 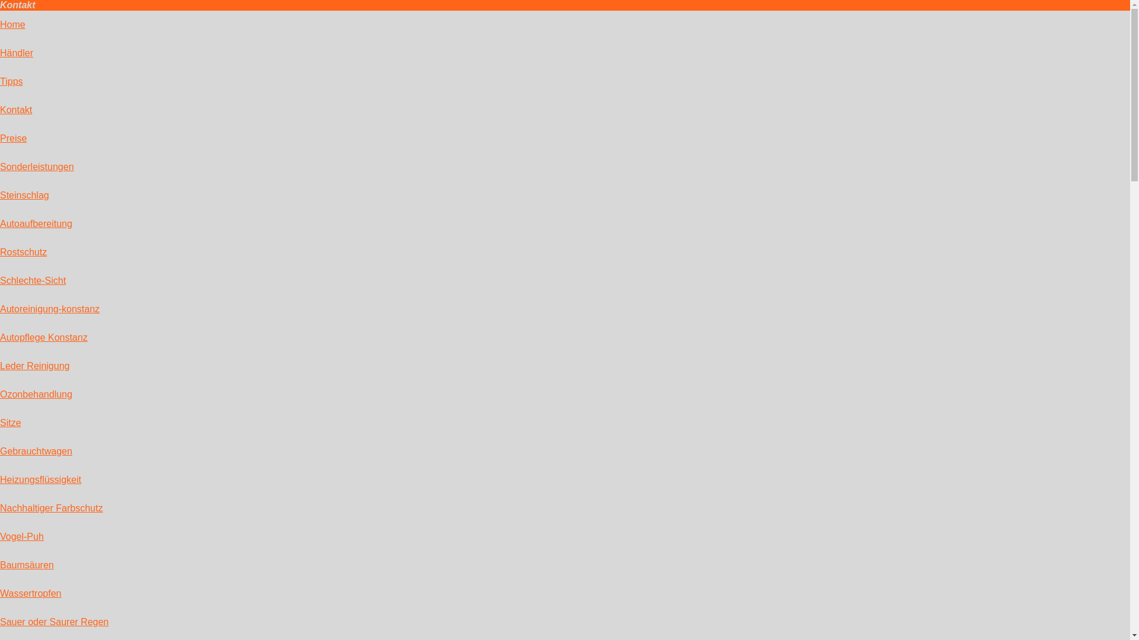 What do you see at coordinates (24, 252) in the screenshot?
I see `Rostschutz` at bounding box center [24, 252].